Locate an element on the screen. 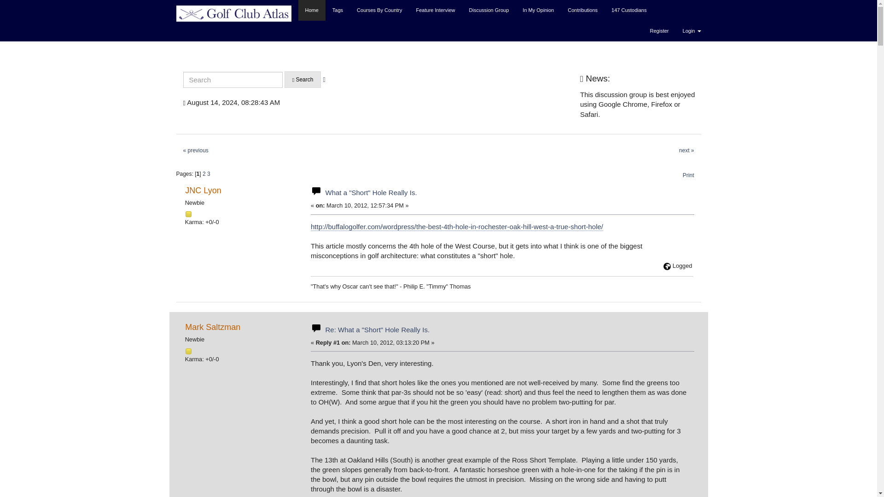 The image size is (884, 497). Search is located at coordinates (303, 80).